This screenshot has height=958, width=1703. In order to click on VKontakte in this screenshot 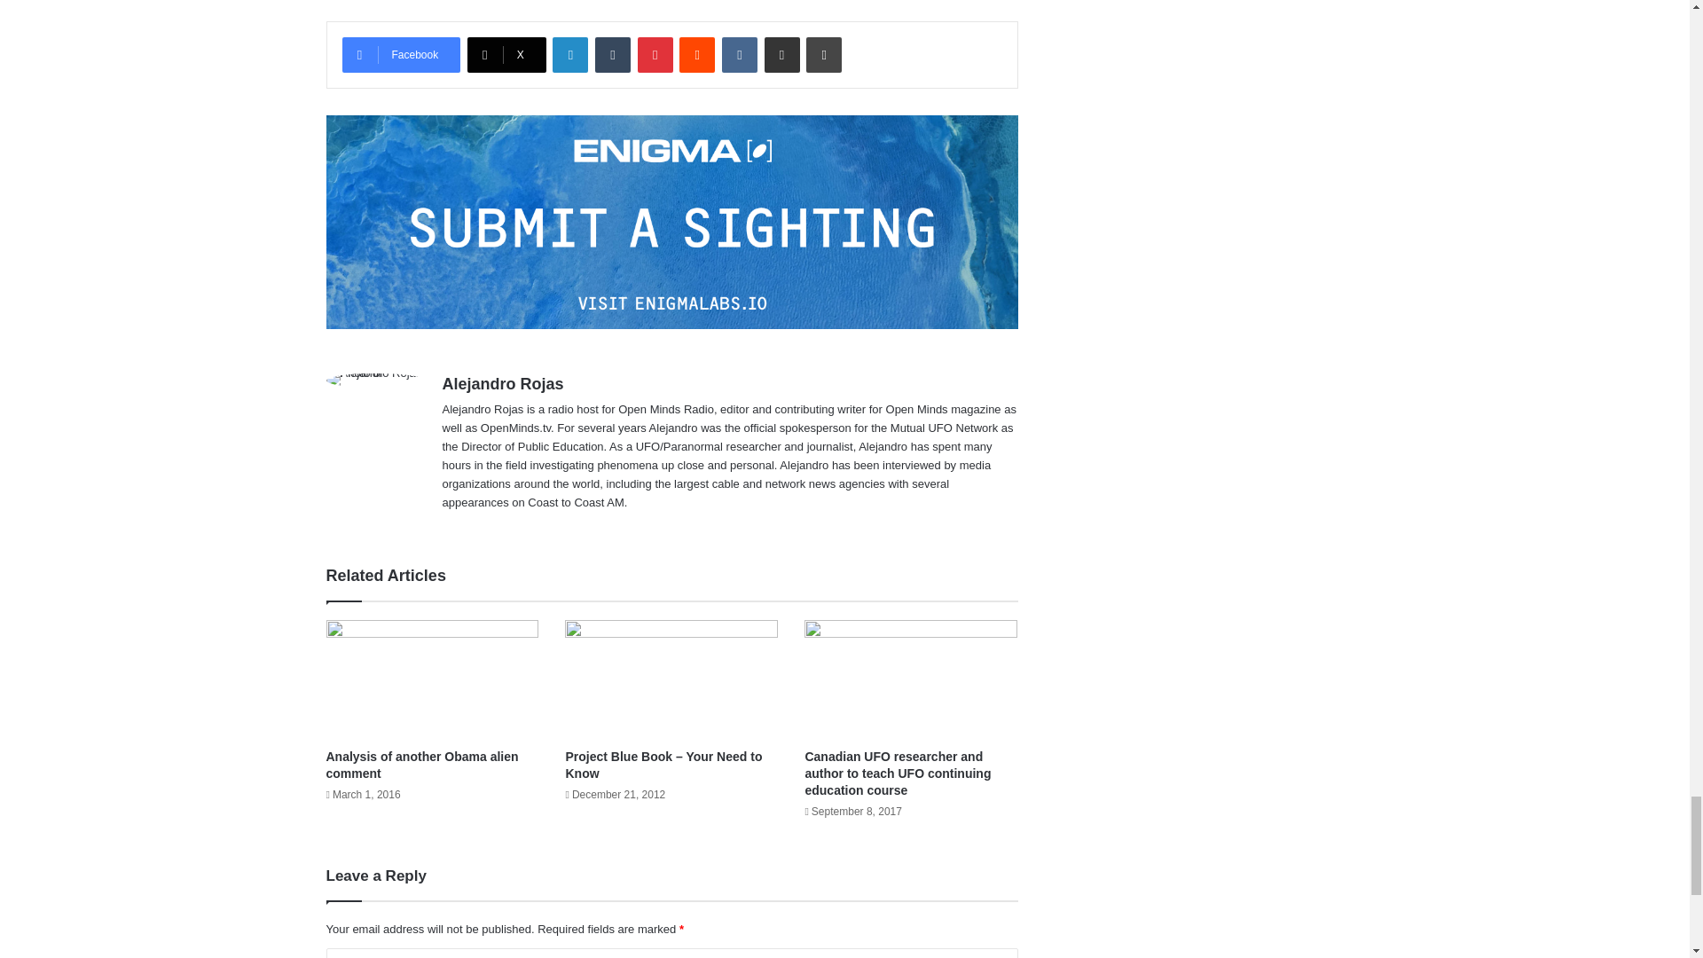, I will do `click(740, 55)`.